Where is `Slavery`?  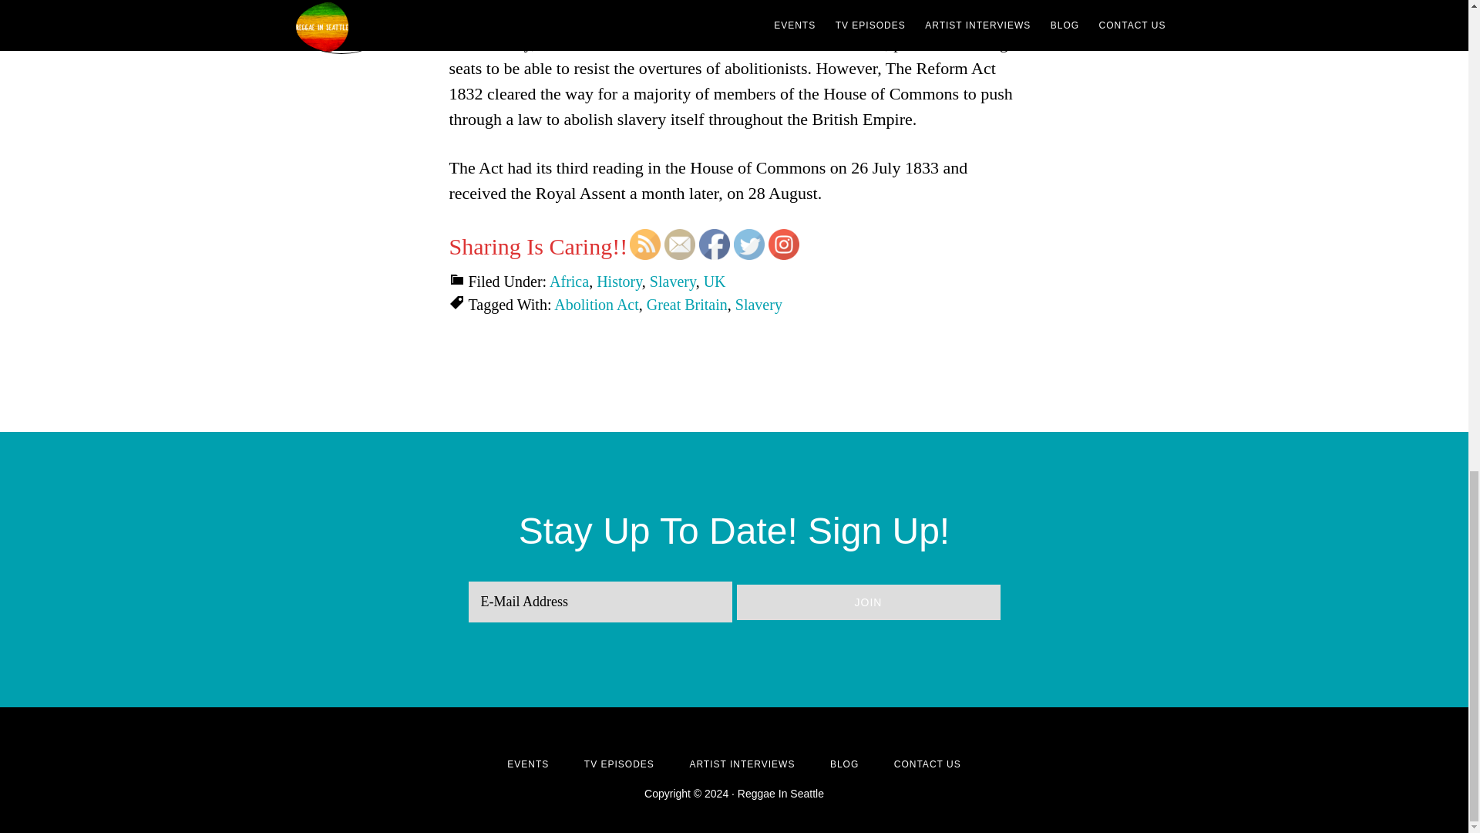 Slavery is located at coordinates (758, 305).